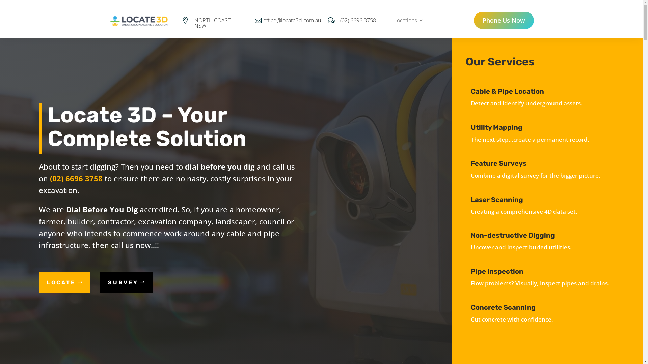  What do you see at coordinates (139, 21) in the screenshot?
I see `l3d-logo` at bounding box center [139, 21].